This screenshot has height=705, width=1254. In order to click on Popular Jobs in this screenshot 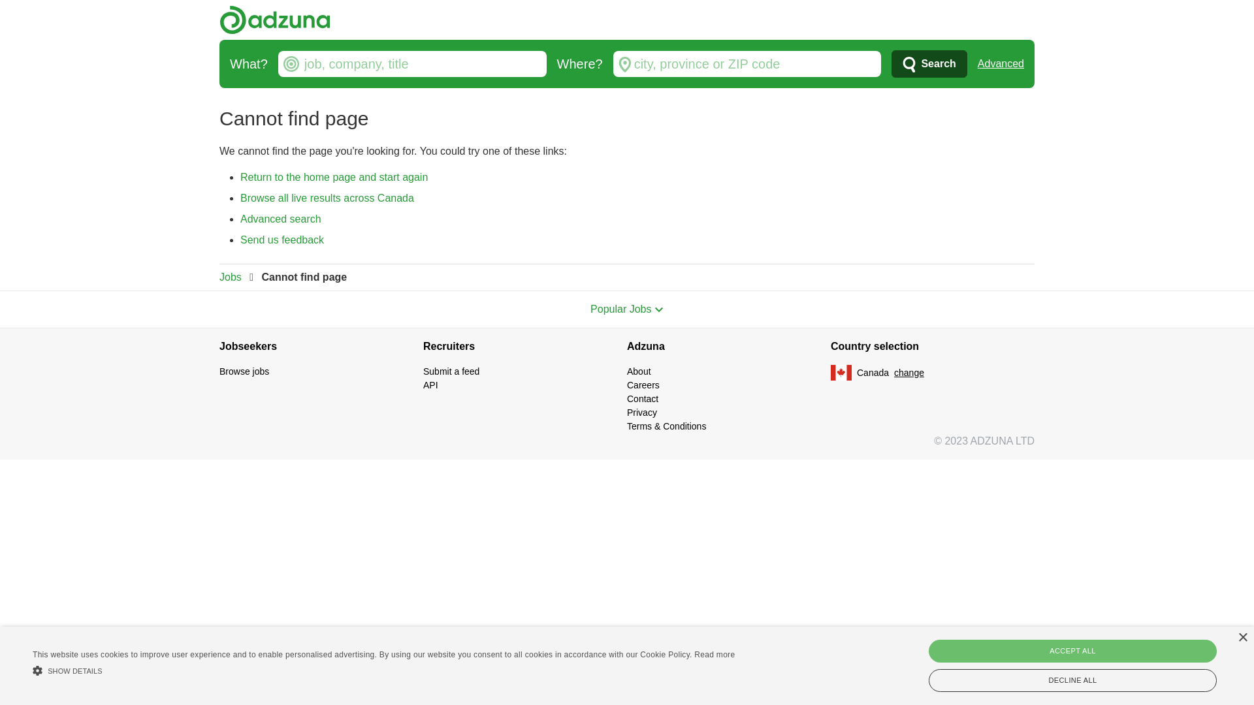, I will do `click(627, 309)`.